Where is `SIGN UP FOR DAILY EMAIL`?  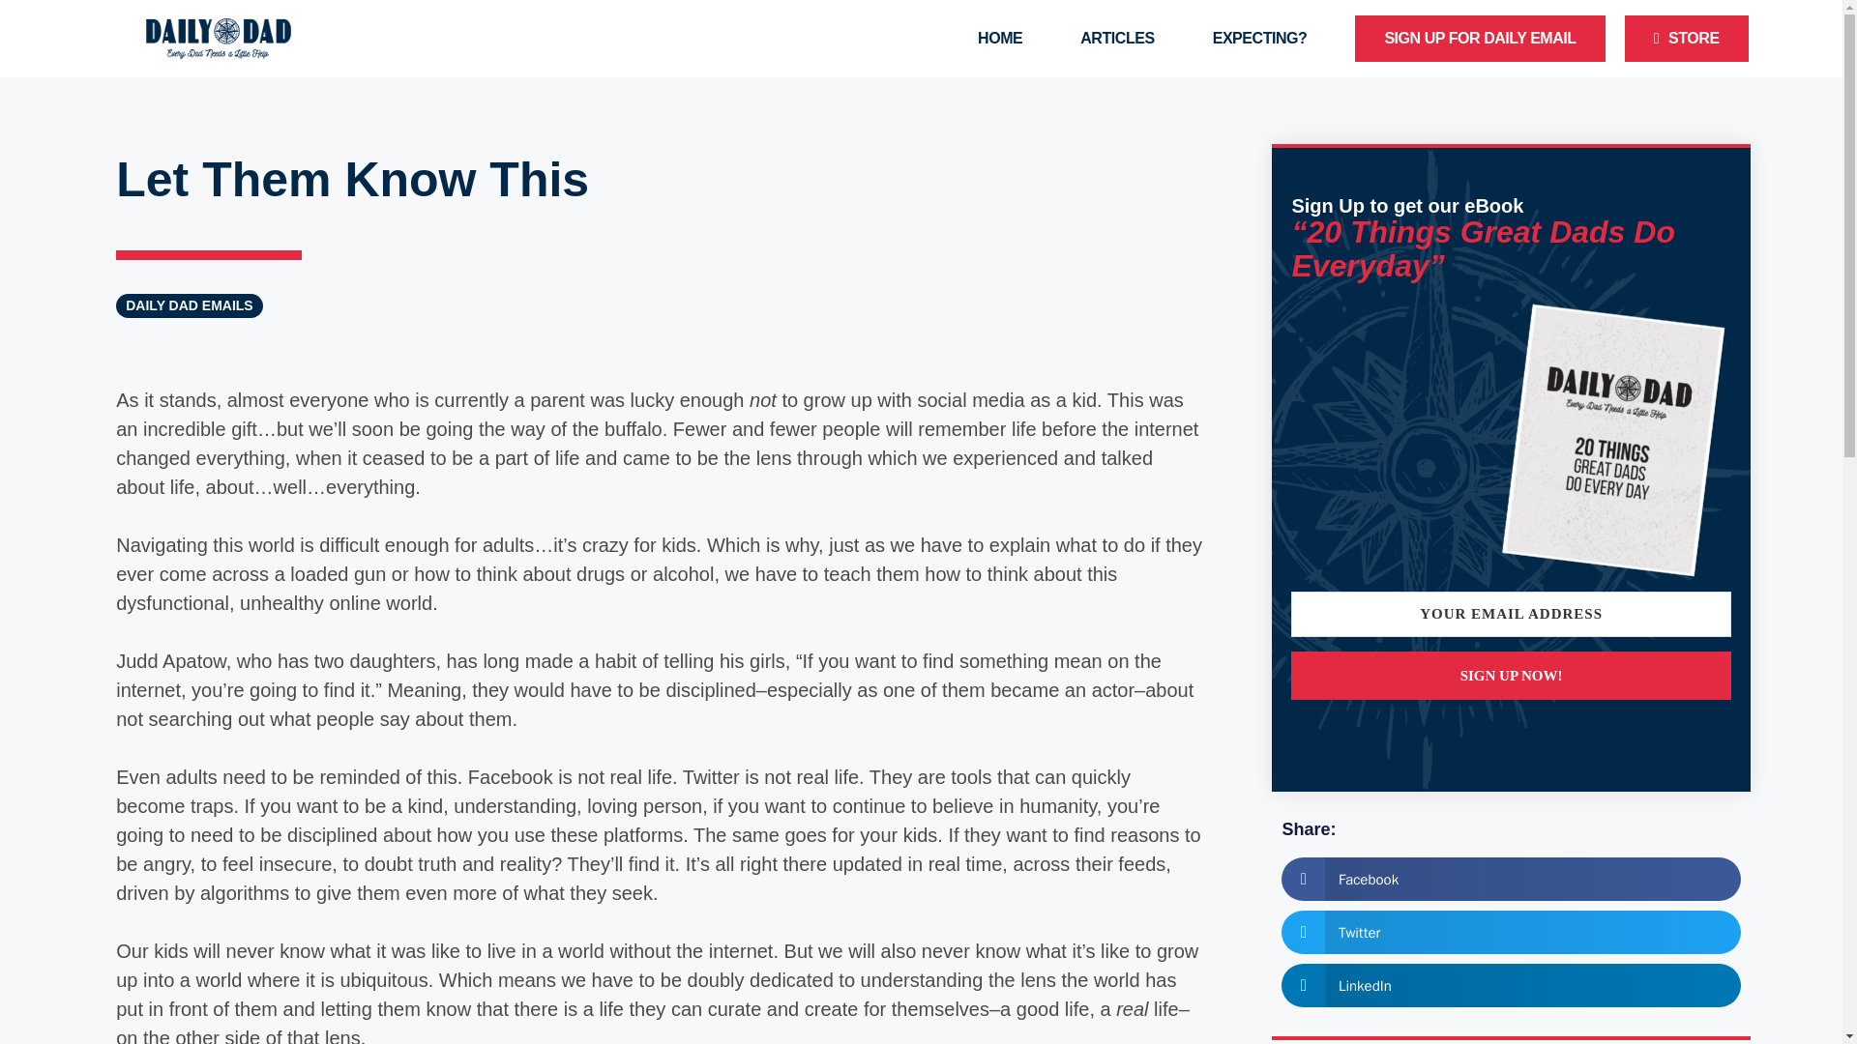
SIGN UP FOR DAILY EMAIL is located at coordinates (1480, 39).